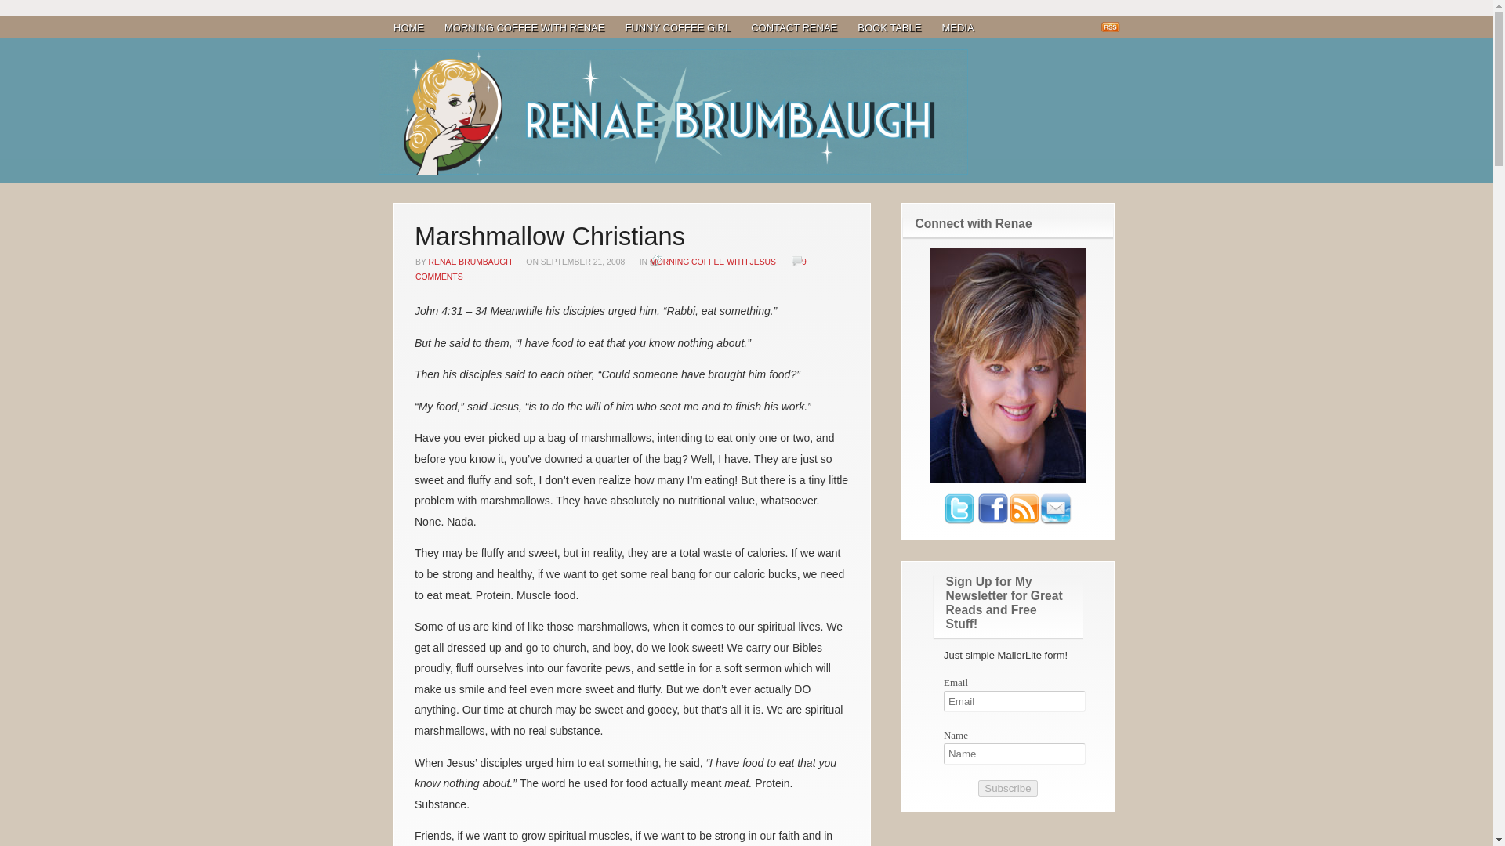 Image resolution: width=1505 pixels, height=846 pixels. What do you see at coordinates (673, 111) in the screenshot?
I see `The Funny Coffee Girl` at bounding box center [673, 111].